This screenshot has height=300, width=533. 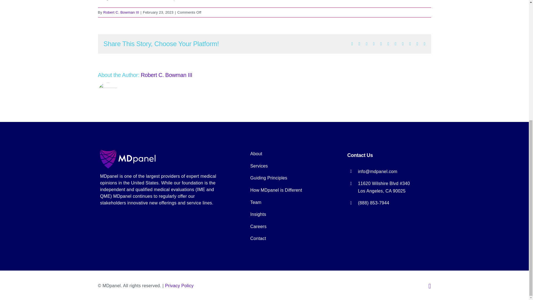 What do you see at coordinates (292, 202) in the screenshot?
I see `Team` at bounding box center [292, 202].